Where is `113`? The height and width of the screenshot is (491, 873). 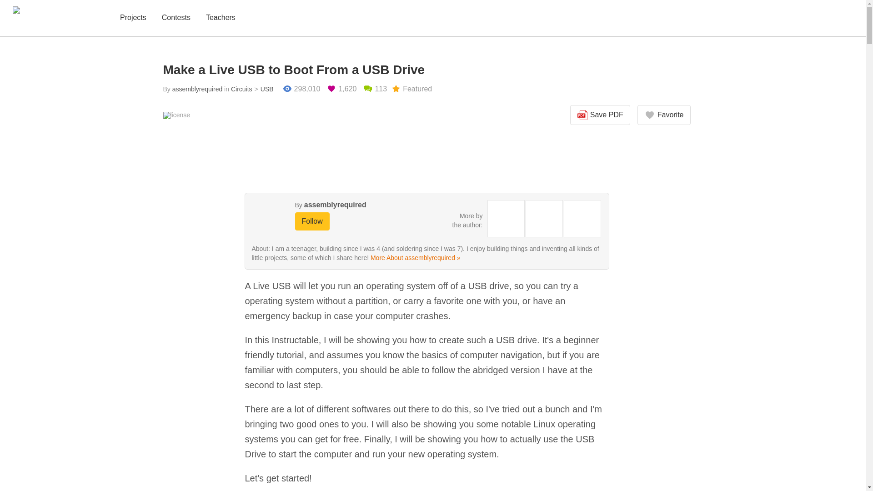
113 is located at coordinates (375, 89).